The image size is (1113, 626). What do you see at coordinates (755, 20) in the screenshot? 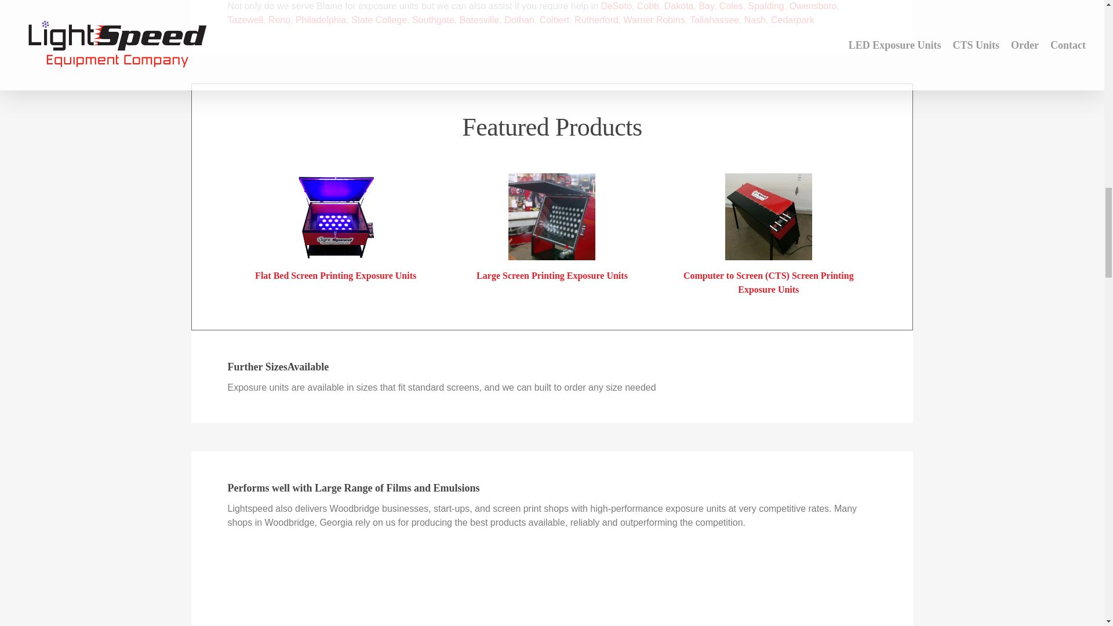
I see `Nash` at bounding box center [755, 20].